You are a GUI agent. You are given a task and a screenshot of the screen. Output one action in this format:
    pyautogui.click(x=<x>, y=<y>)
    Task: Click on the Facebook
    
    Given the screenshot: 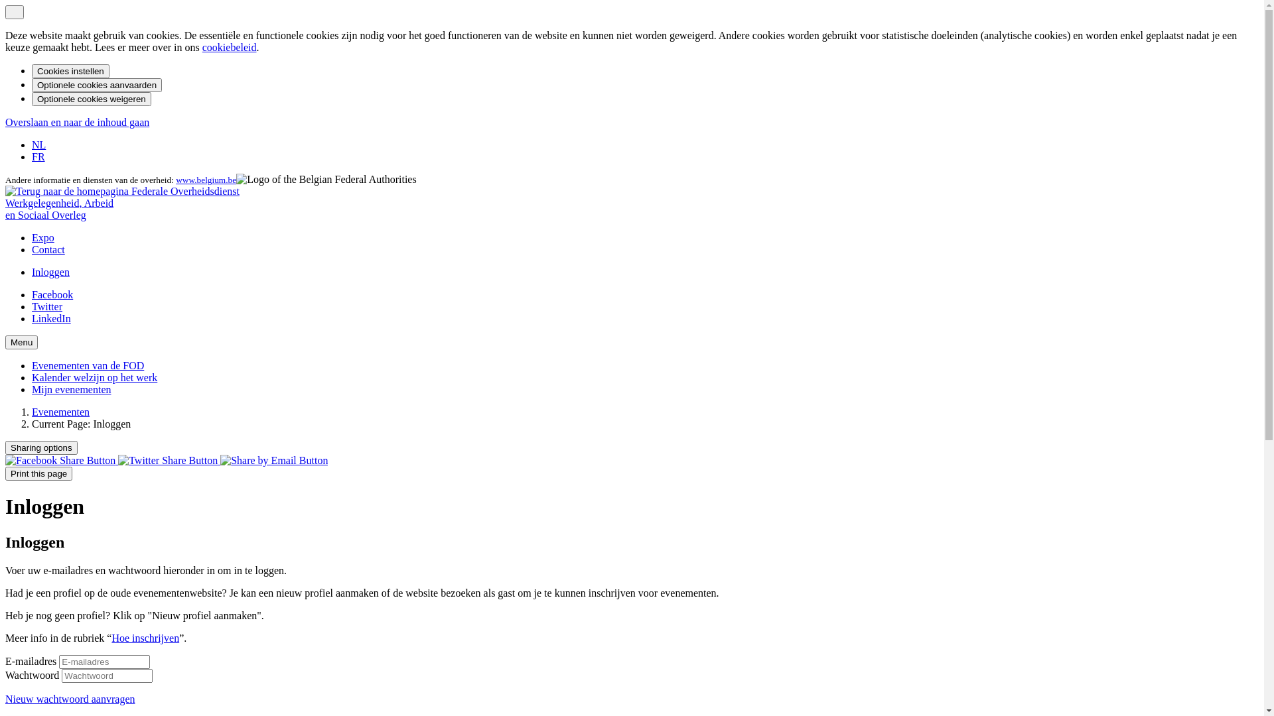 What is the action you would take?
    pyautogui.click(x=52, y=294)
    